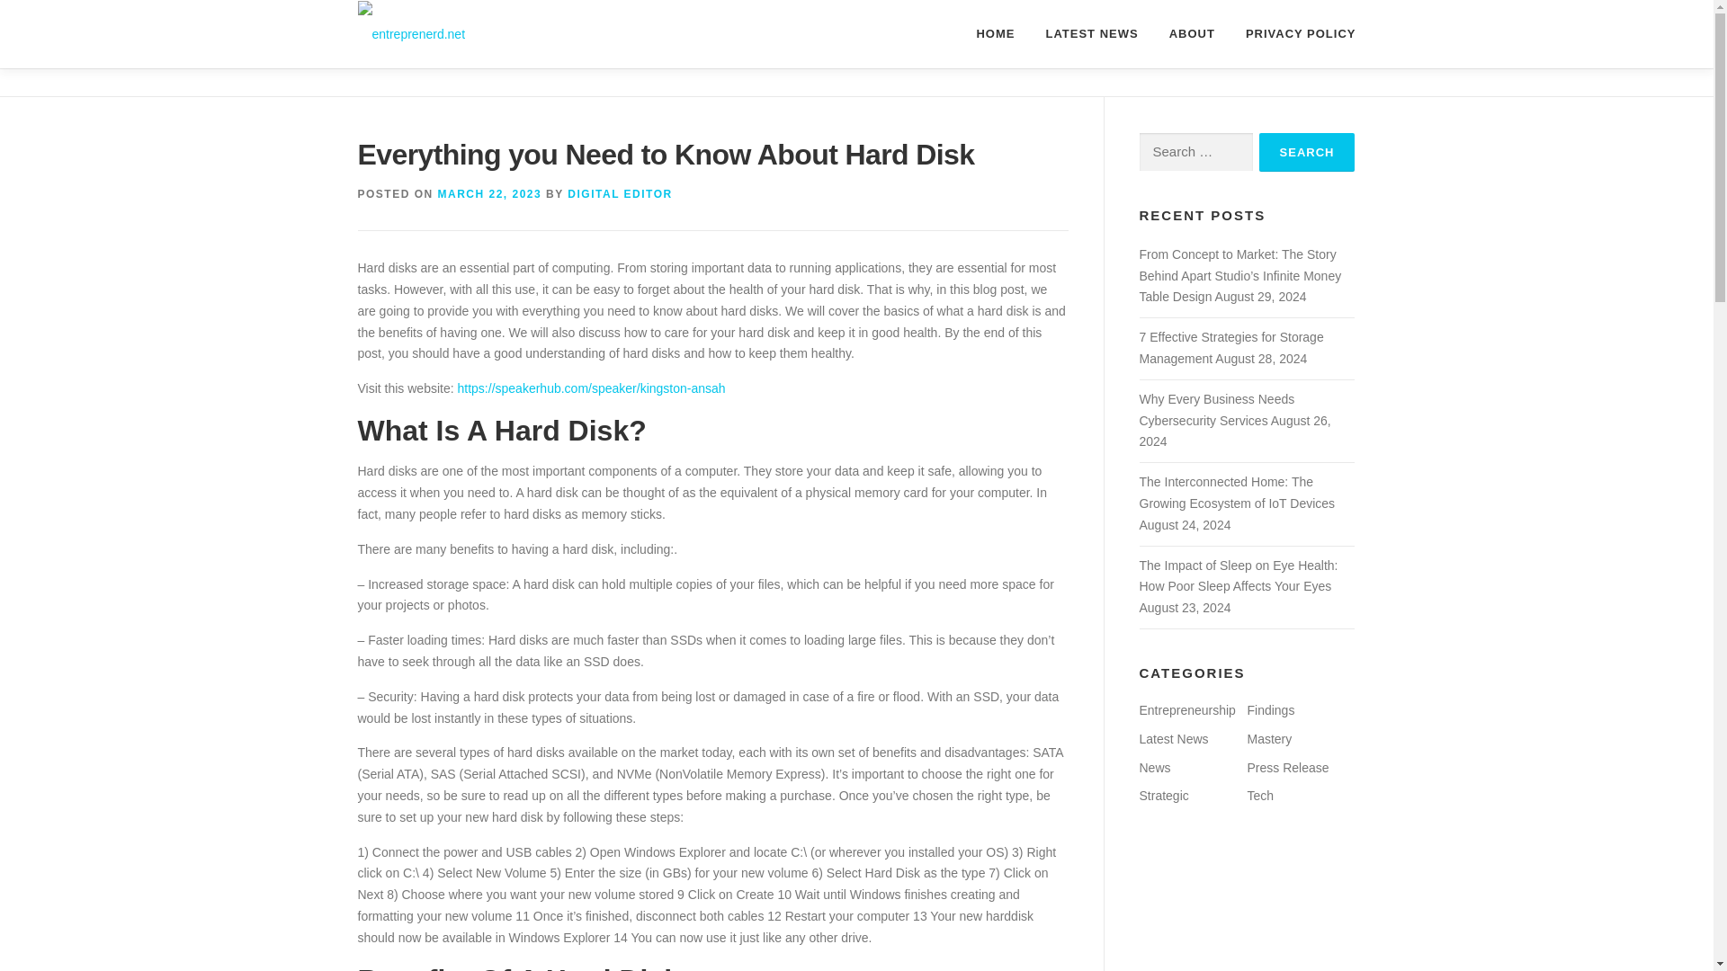 Image resolution: width=1727 pixels, height=971 pixels. Describe the element at coordinates (1154, 767) in the screenshot. I see `News` at that location.